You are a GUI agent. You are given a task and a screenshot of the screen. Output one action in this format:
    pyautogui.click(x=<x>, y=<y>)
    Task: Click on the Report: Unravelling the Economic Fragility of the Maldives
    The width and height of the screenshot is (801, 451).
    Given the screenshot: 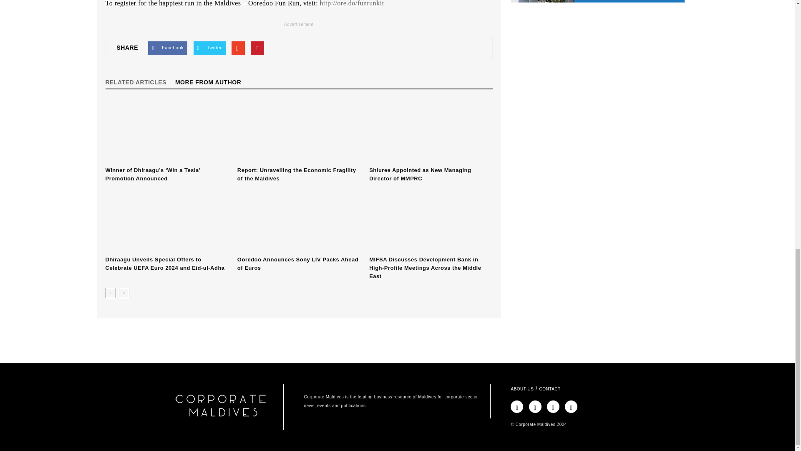 What is the action you would take?
    pyautogui.click(x=299, y=132)
    